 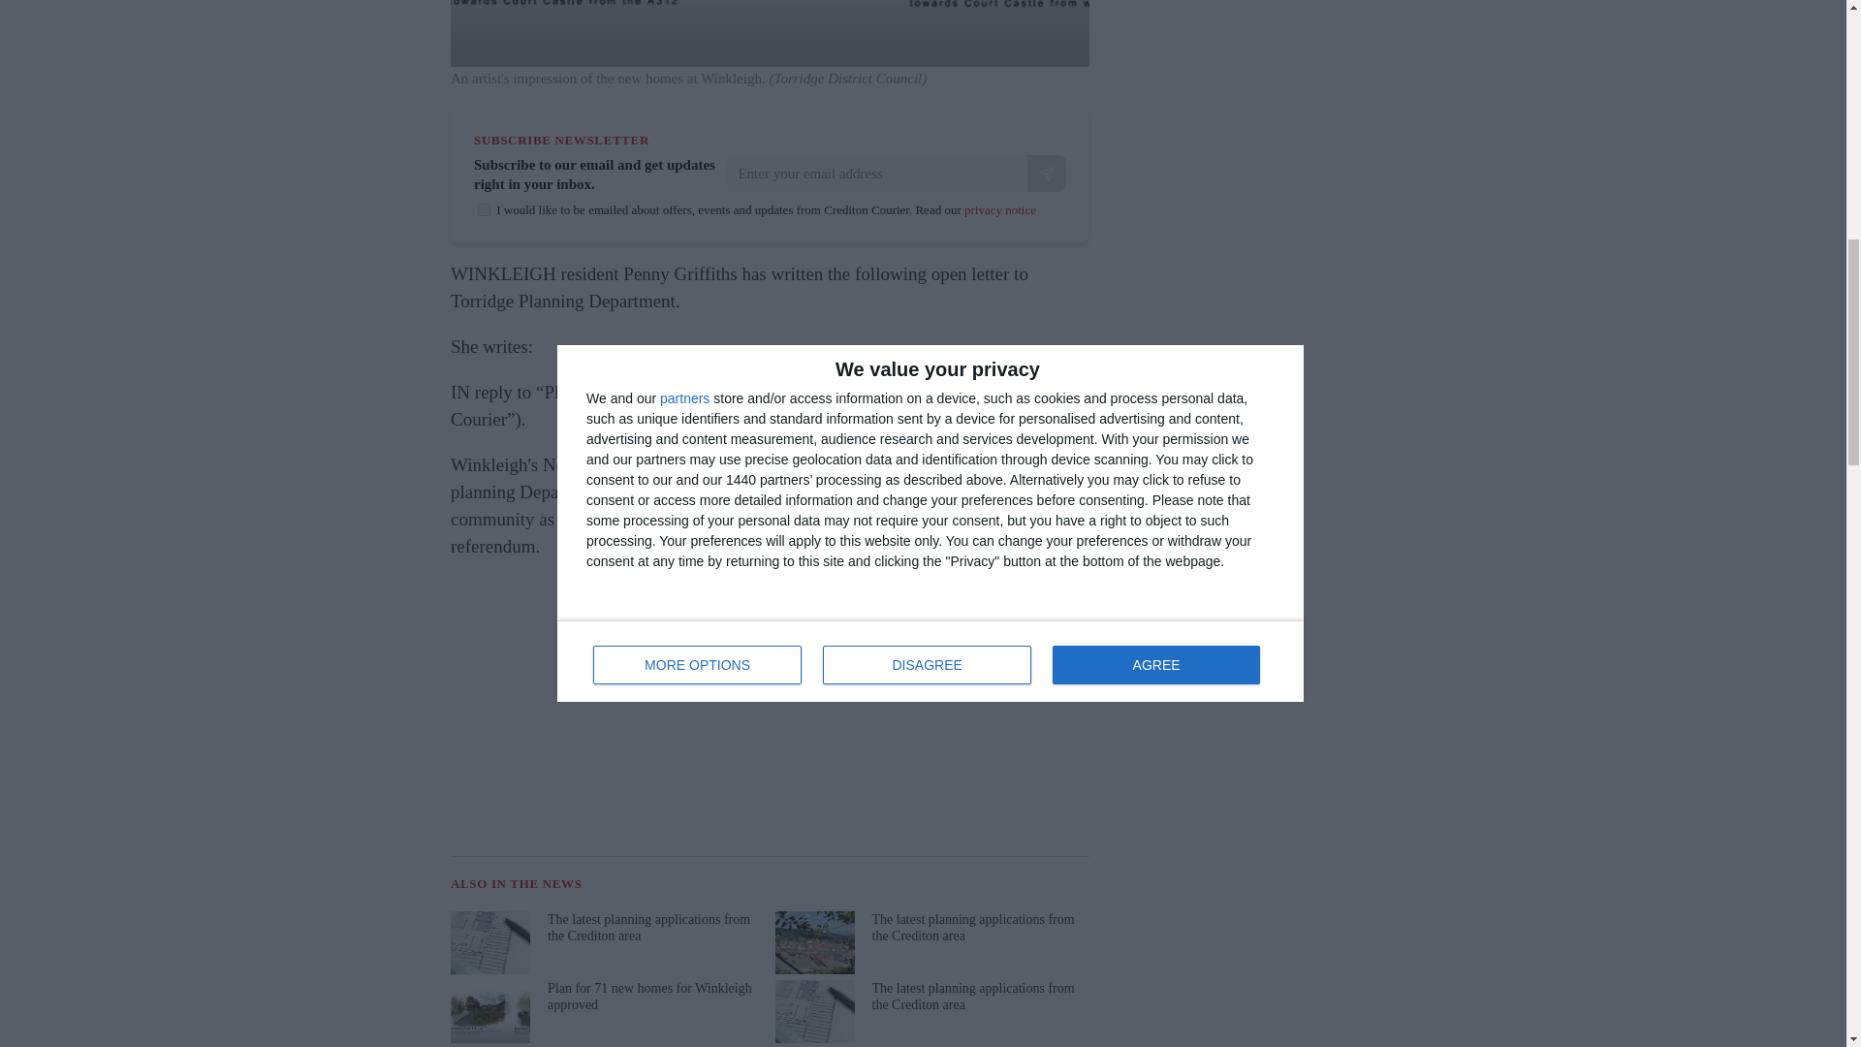 I want to click on The latest planning applications from the Crediton area, so click(x=930, y=1010).